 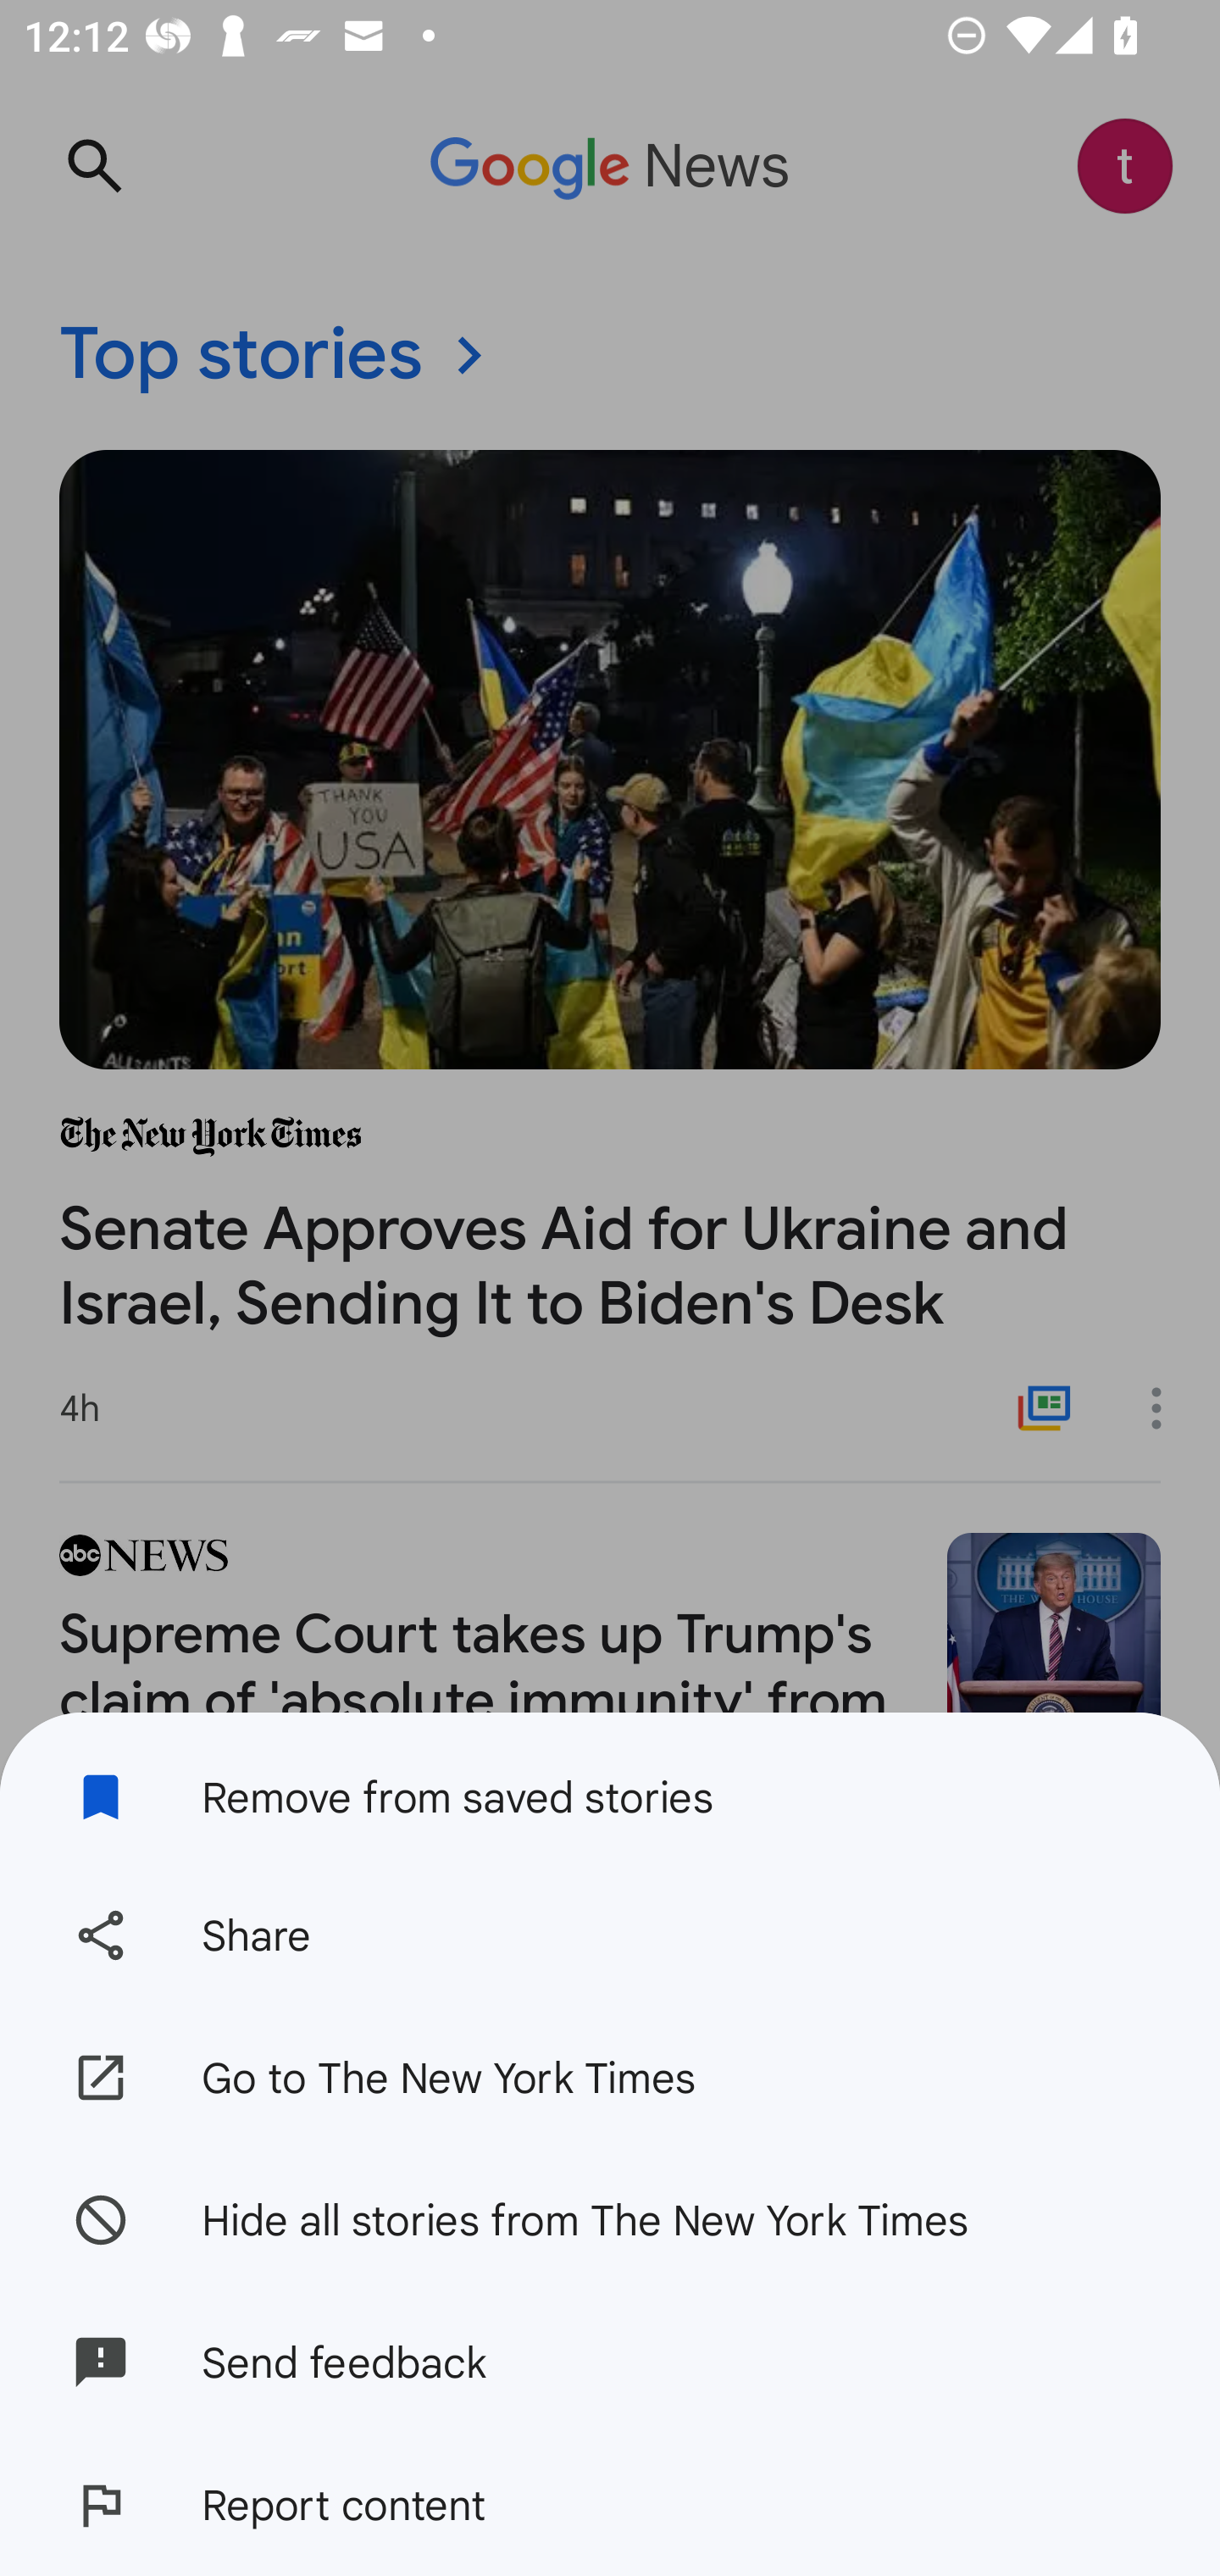 What do you see at coordinates (610, 1788) in the screenshot?
I see `Remove from saved stories` at bounding box center [610, 1788].